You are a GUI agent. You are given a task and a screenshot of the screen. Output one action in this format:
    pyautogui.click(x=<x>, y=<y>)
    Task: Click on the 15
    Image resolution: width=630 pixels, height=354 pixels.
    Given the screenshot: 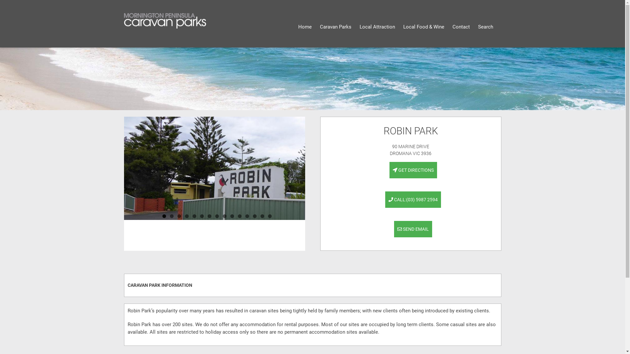 What is the action you would take?
    pyautogui.click(x=270, y=216)
    